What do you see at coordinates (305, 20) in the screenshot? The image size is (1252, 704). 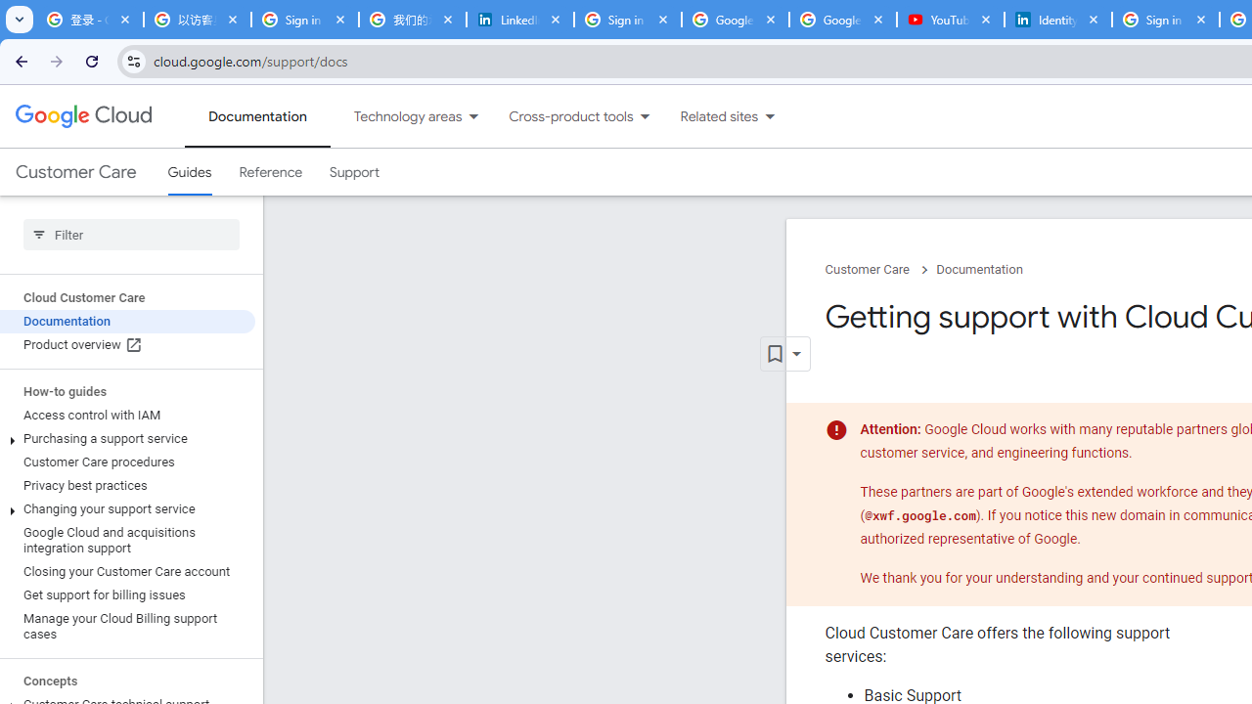 I see `Sign in - Google Accounts` at bounding box center [305, 20].